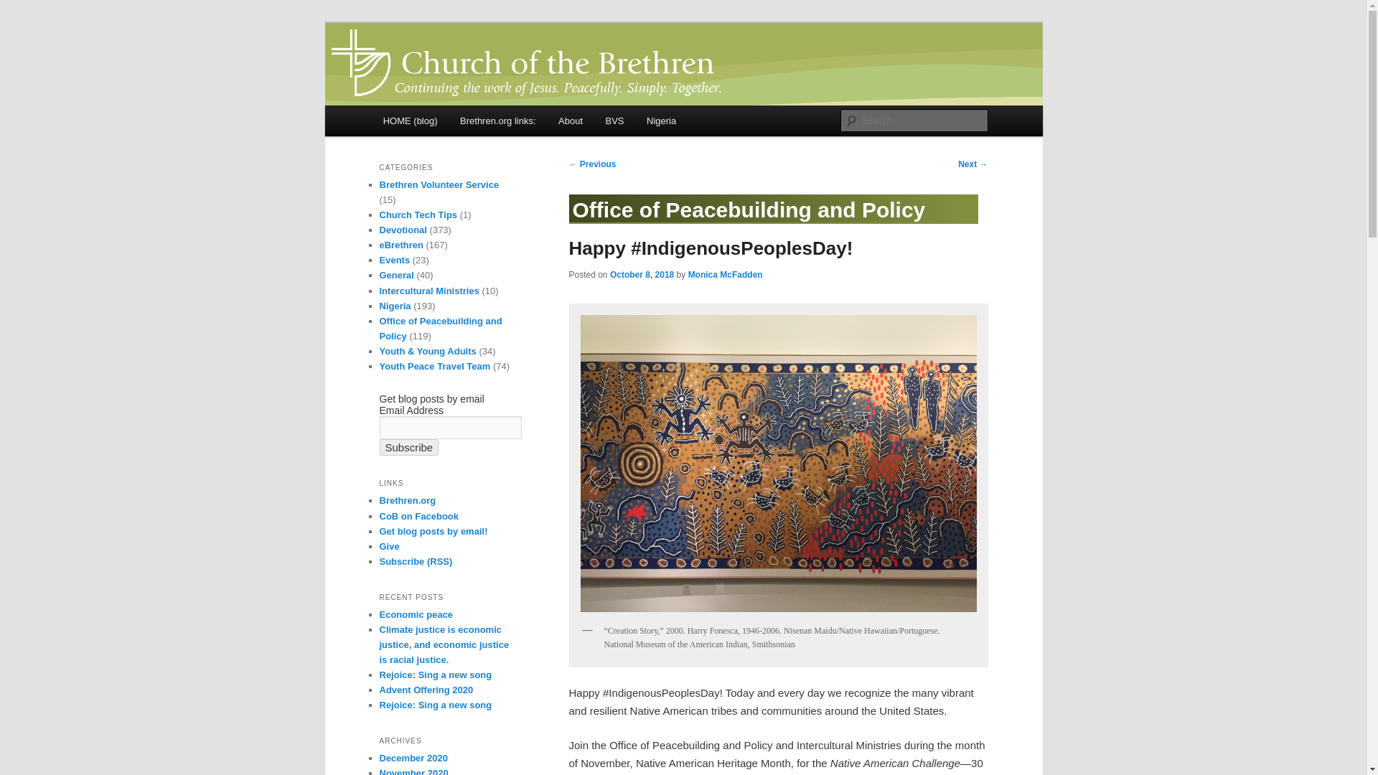 This screenshot has width=1378, height=775. Describe the element at coordinates (400, 244) in the screenshot. I see `eBrethren` at that location.